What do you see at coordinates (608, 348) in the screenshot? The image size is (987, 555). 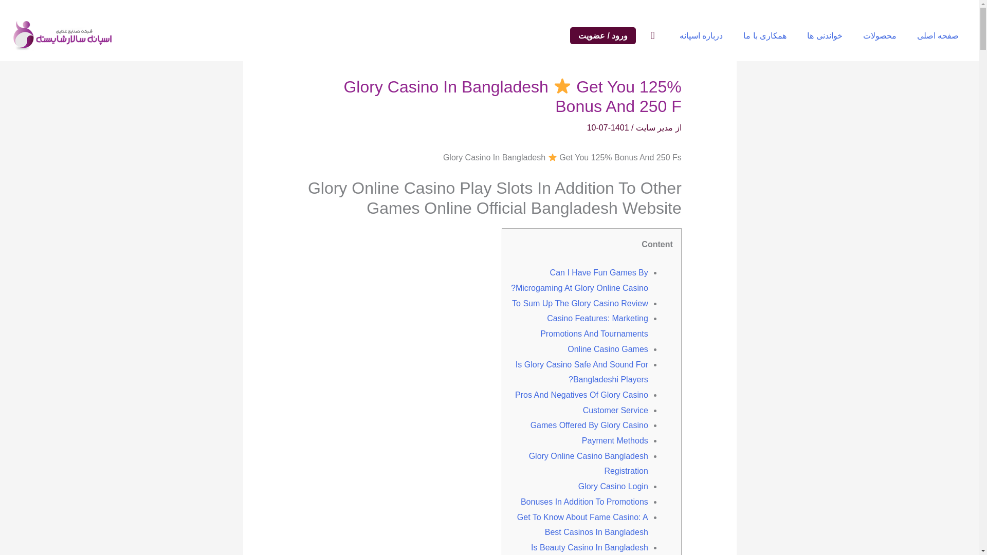 I see `Online Casino Games` at bounding box center [608, 348].